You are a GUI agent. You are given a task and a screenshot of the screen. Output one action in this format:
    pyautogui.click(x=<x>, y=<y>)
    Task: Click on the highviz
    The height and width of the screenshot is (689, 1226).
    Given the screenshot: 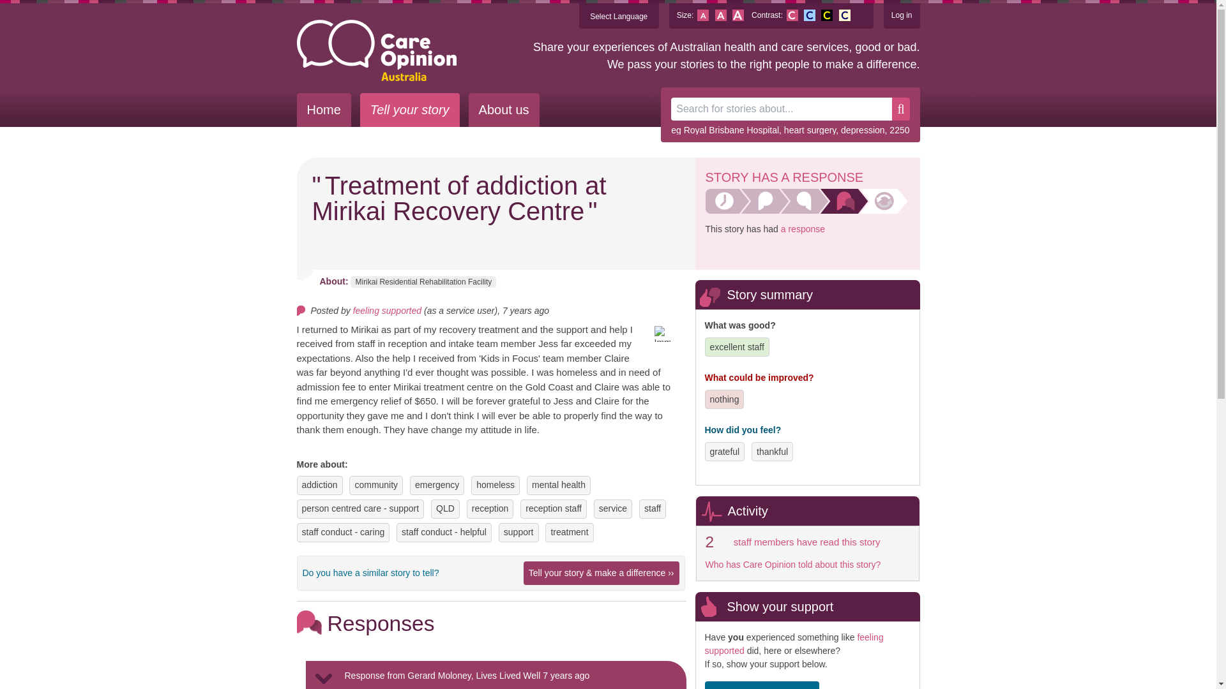 What is the action you would take?
    pyautogui.click(x=826, y=15)
    